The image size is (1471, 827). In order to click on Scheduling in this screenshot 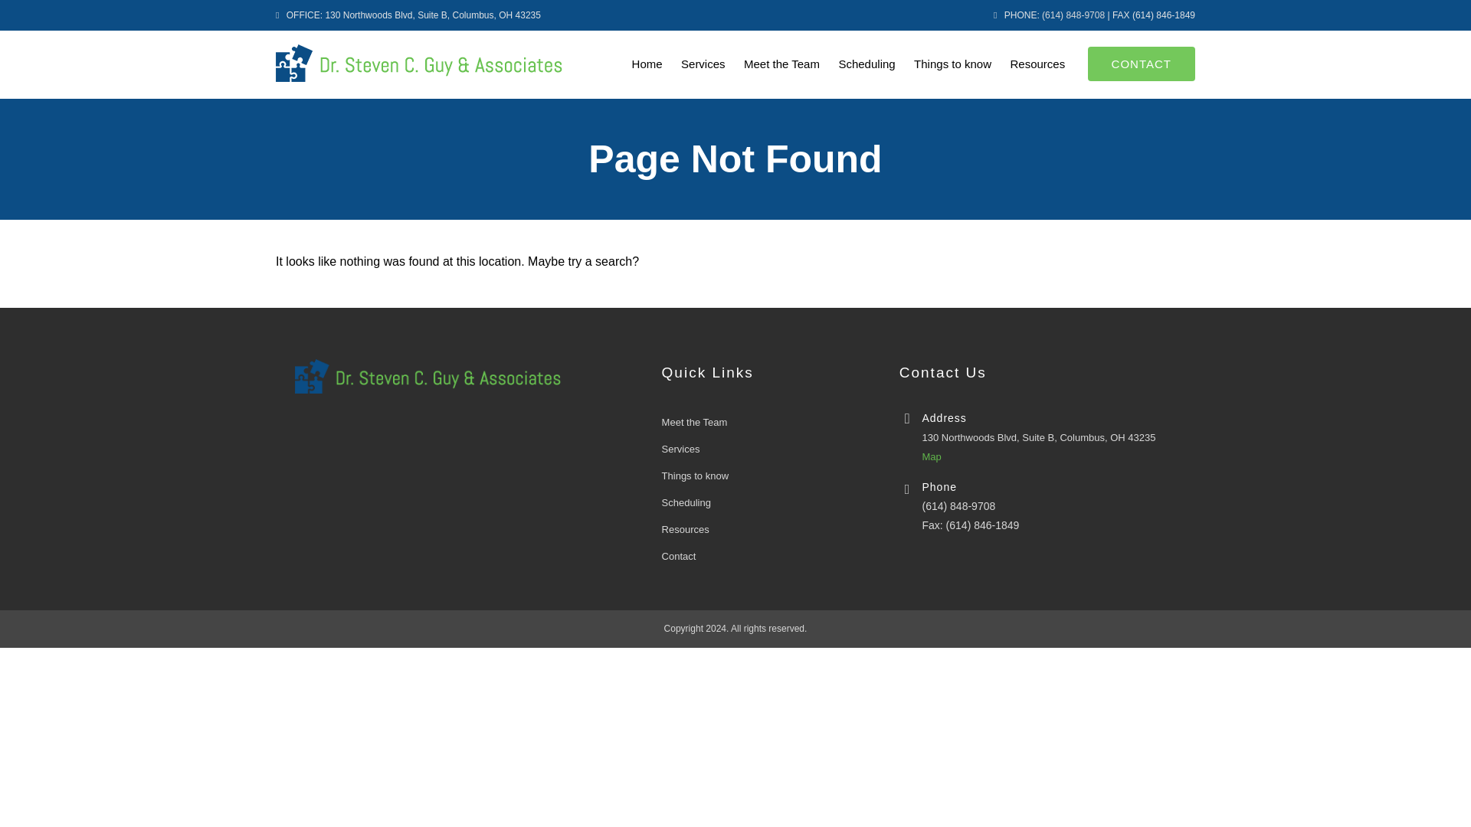, I will do `click(686, 502)`.